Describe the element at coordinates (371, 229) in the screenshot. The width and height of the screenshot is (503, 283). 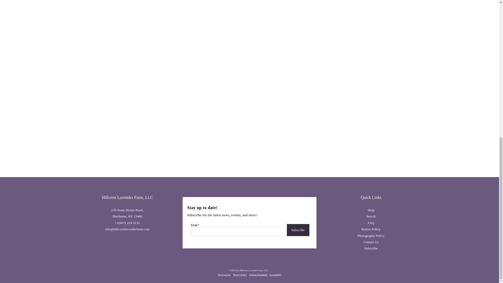
I see `Return Policy` at that location.